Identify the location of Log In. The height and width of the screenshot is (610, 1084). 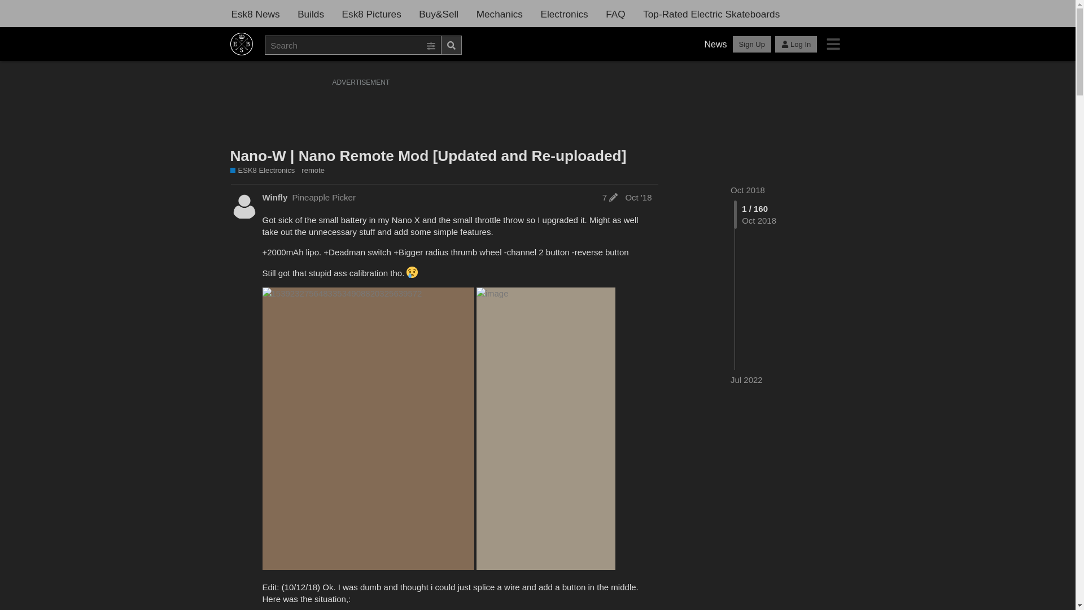
(796, 44).